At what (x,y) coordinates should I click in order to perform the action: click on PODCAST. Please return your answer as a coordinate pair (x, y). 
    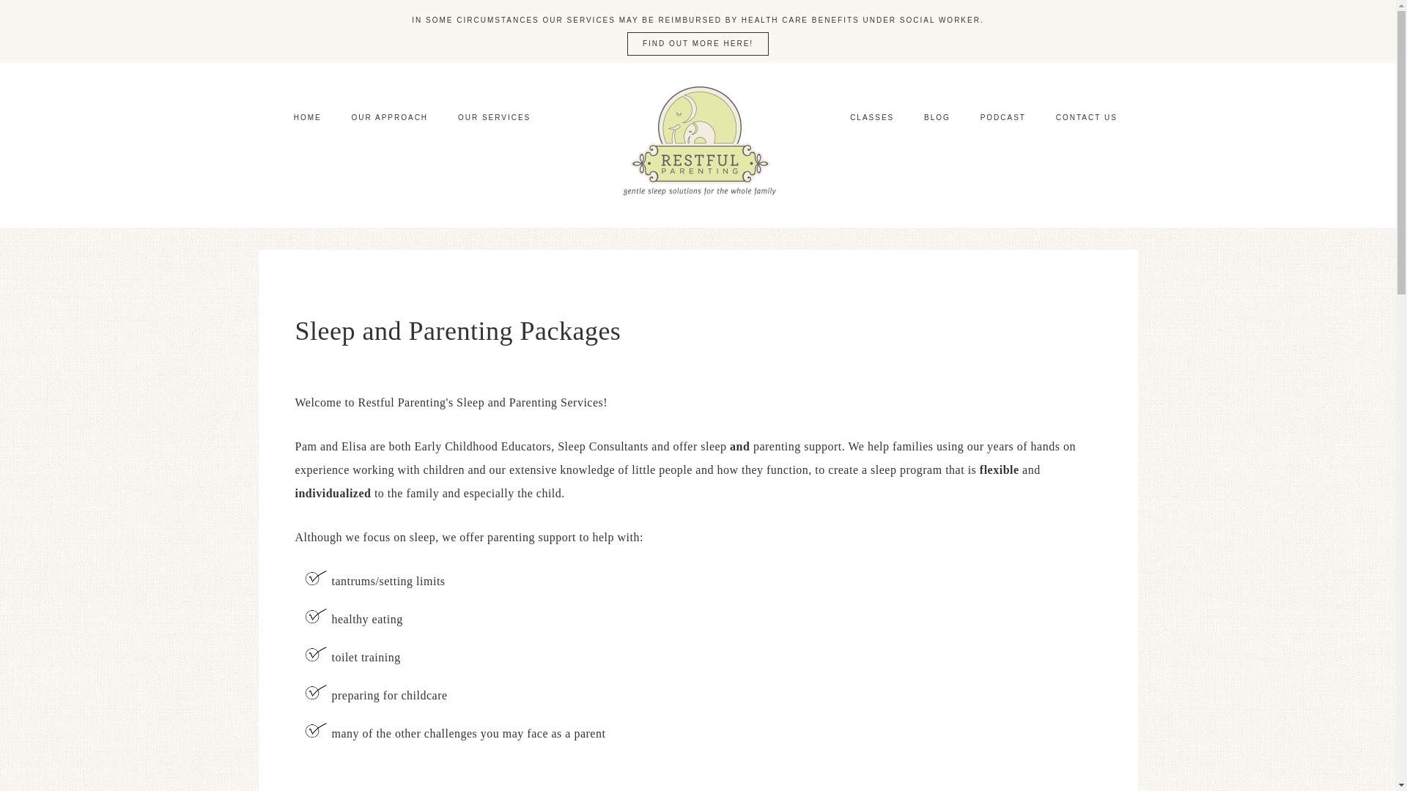
    Looking at the image, I should click on (1003, 117).